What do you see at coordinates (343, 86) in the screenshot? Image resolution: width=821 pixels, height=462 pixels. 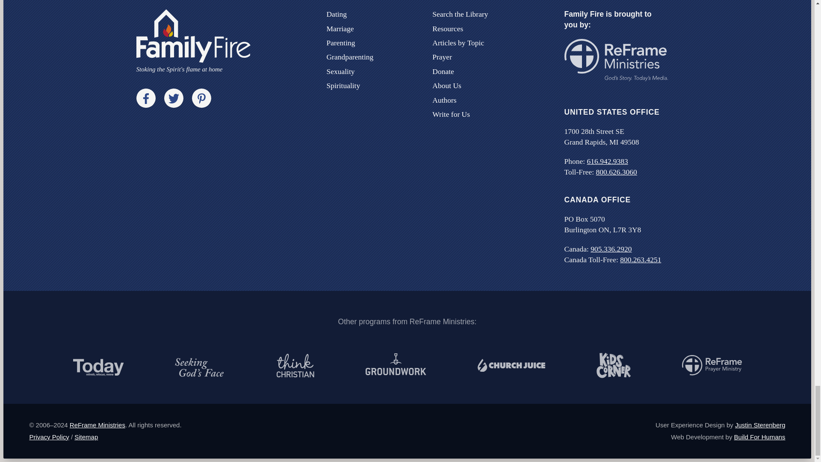 I see `Spirituality` at bounding box center [343, 86].